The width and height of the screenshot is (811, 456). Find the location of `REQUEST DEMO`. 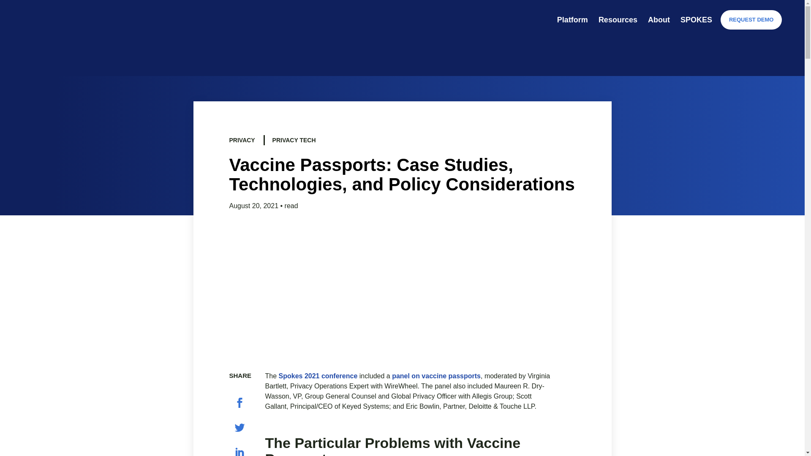

REQUEST DEMO is located at coordinates (751, 19).